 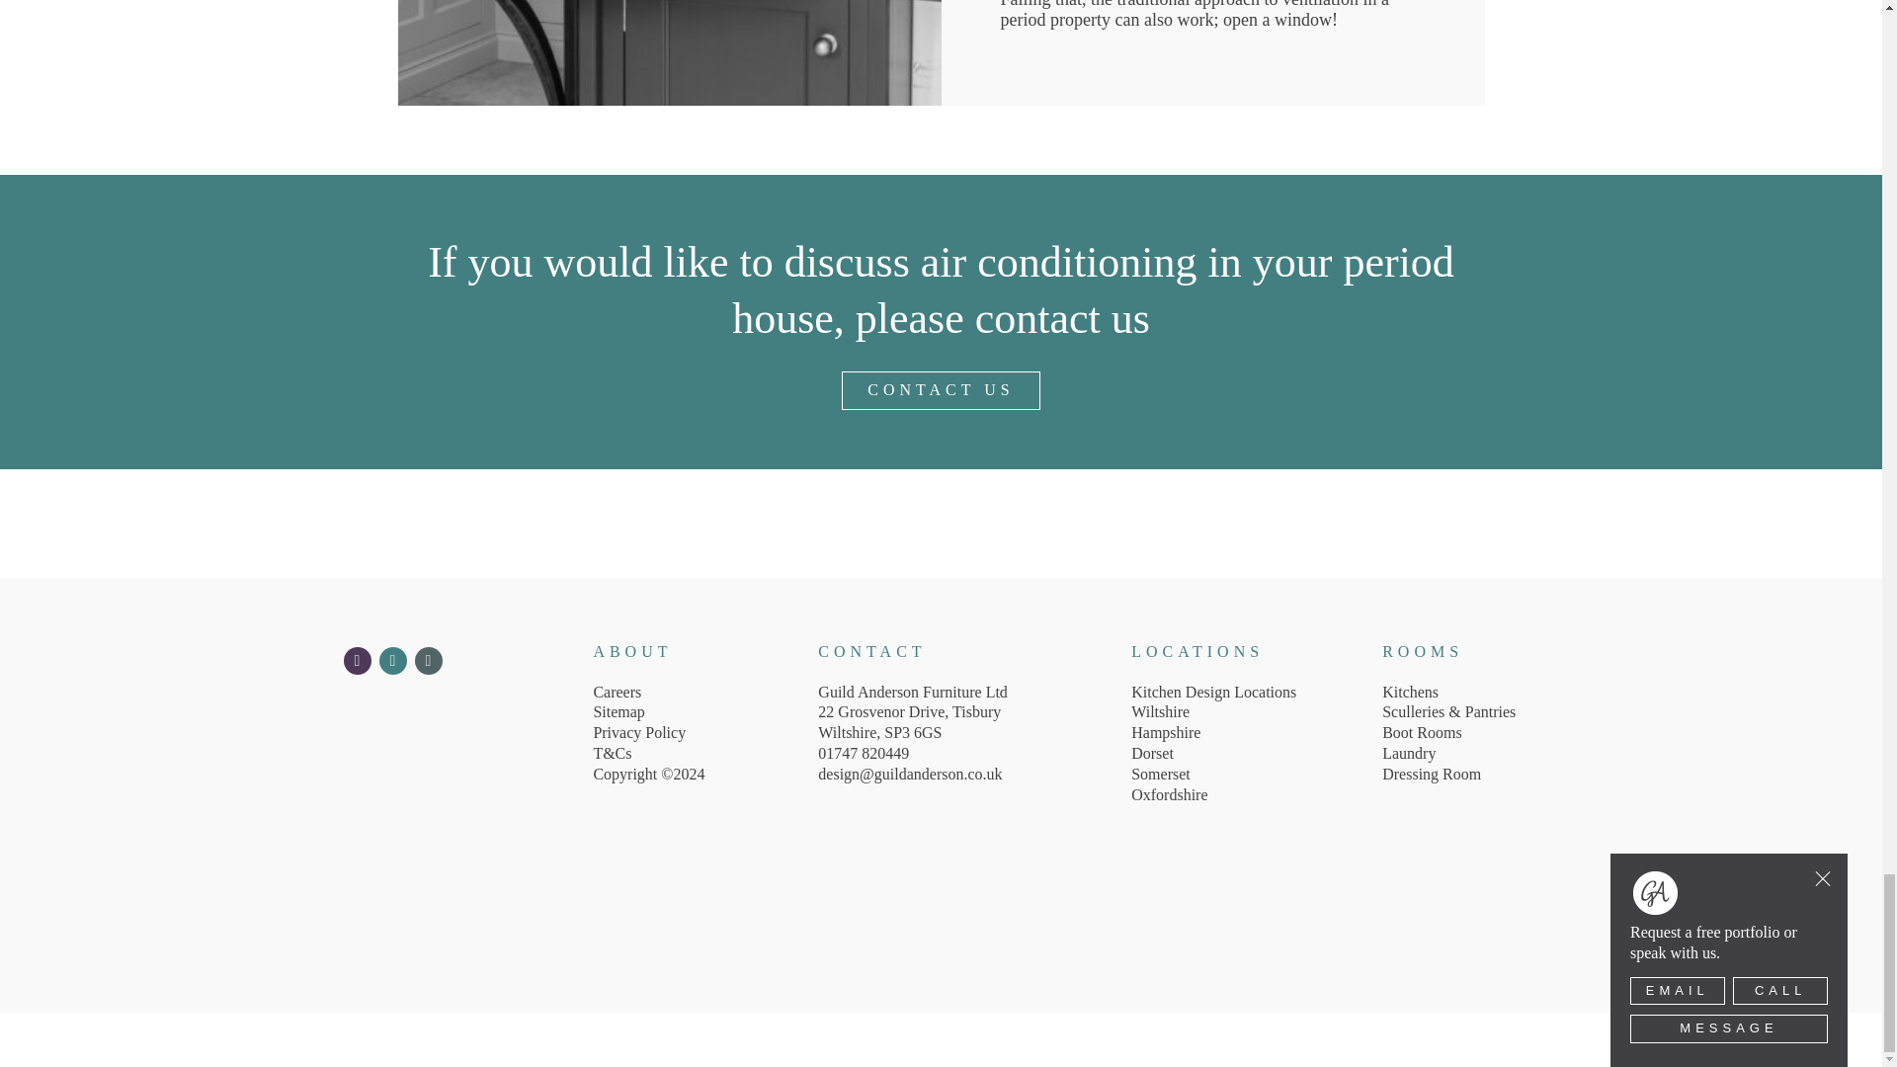 What do you see at coordinates (617, 692) in the screenshot?
I see `Careers` at bounding box center [617, 692].